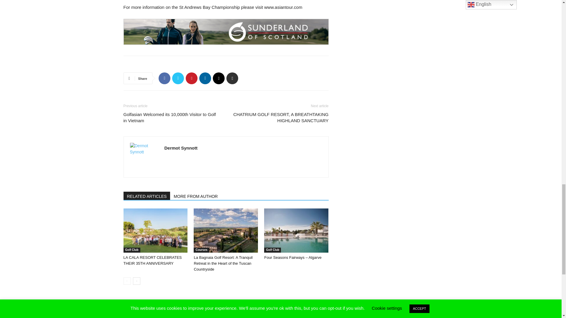 This screenshot has width=566, height=318. Describe the element at coordinates (178, 78) in the screenshot. I see `Twitter` at that location.